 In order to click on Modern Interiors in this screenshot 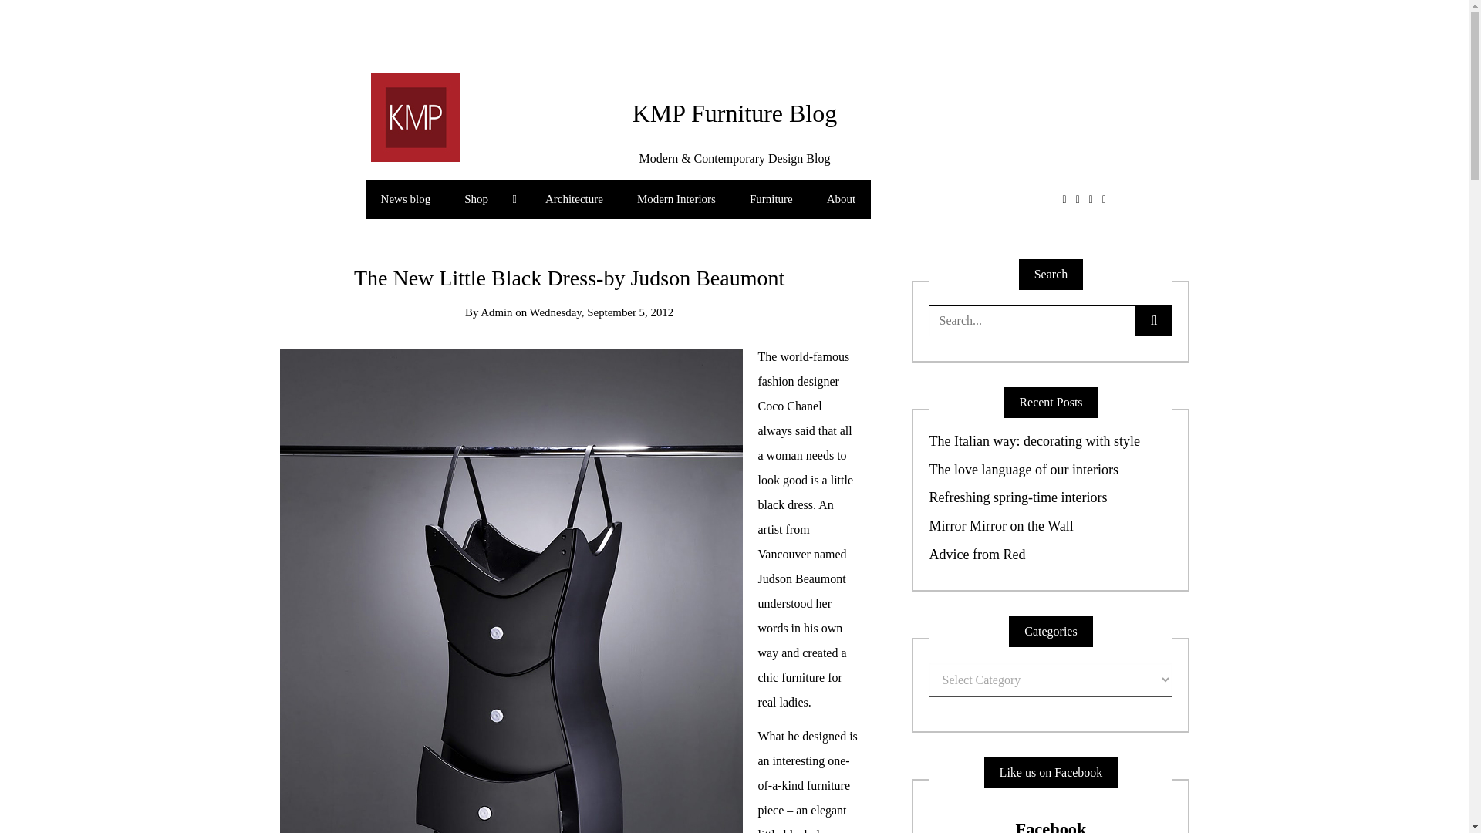, I will do `click(676, 200)`.